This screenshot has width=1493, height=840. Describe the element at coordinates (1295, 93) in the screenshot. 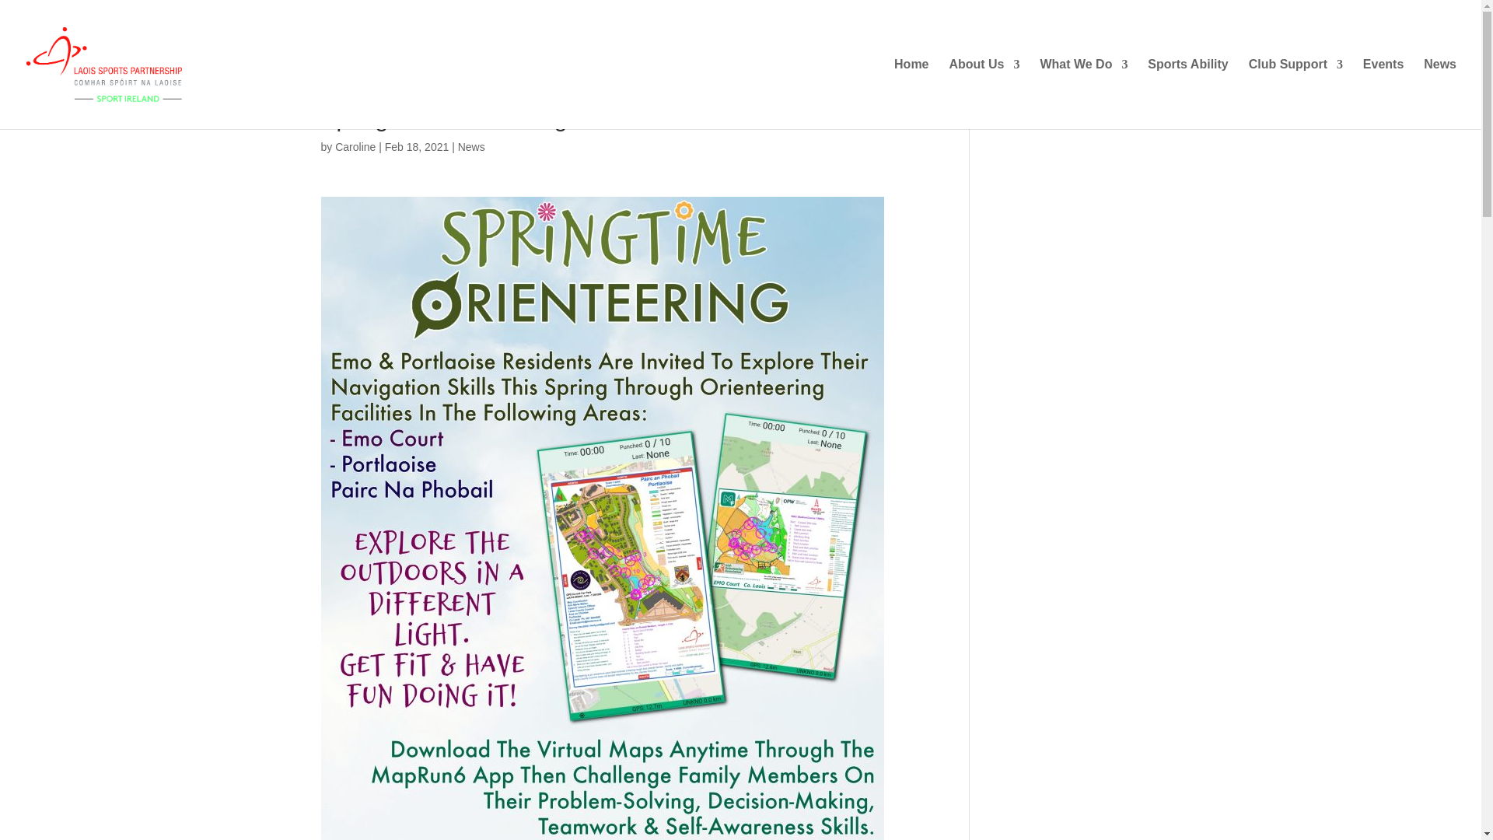

I see `Club Support` at that location.